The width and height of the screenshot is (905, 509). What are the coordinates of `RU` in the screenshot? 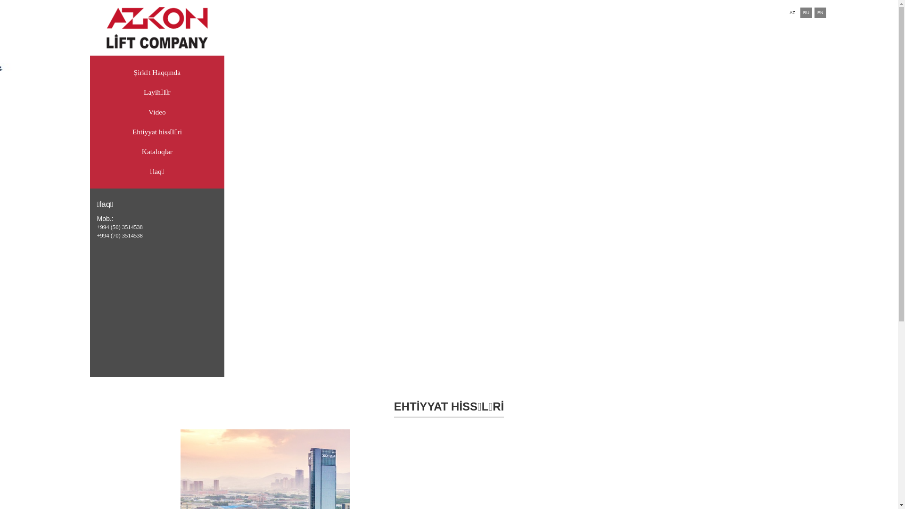 It's located at (806, 13).